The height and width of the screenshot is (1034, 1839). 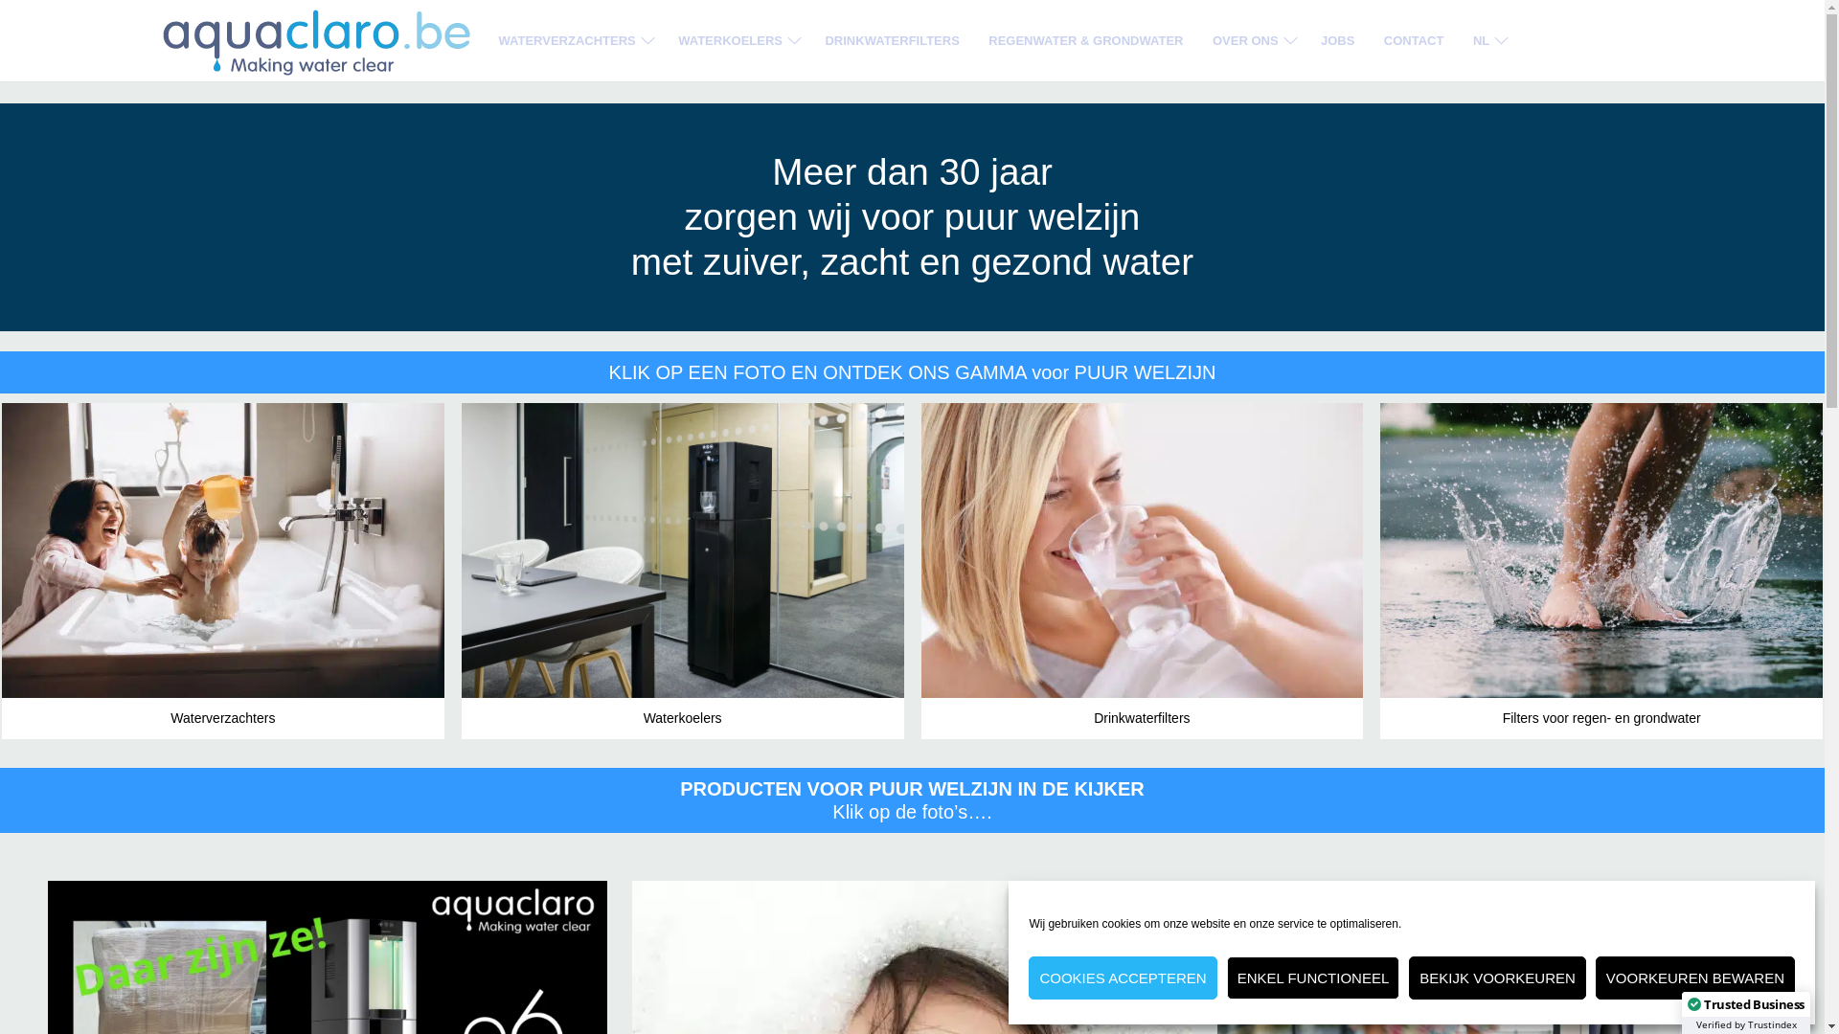 What do you see at coordinates (575, 40) in the screenshot?
I see `WATERVERZACHTERS
 ` at bounding box center [575, 40].